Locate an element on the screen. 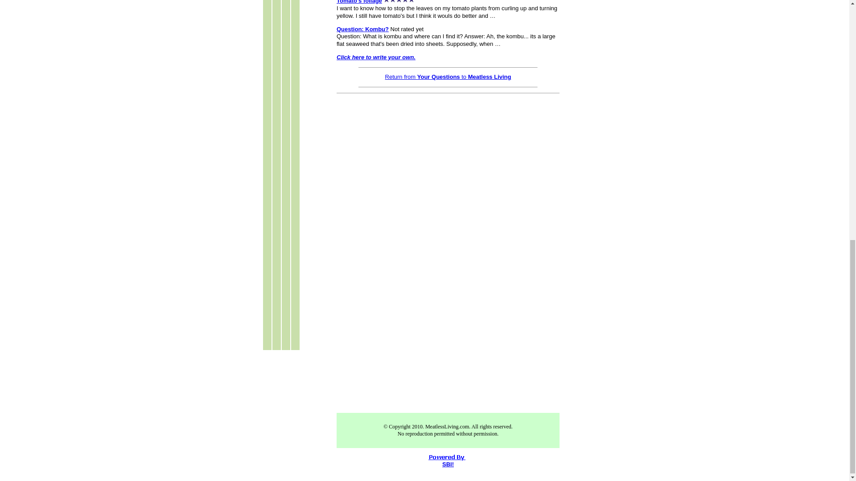 The image size is (856, 481). Advertisement is located at coordinates (411, 337).